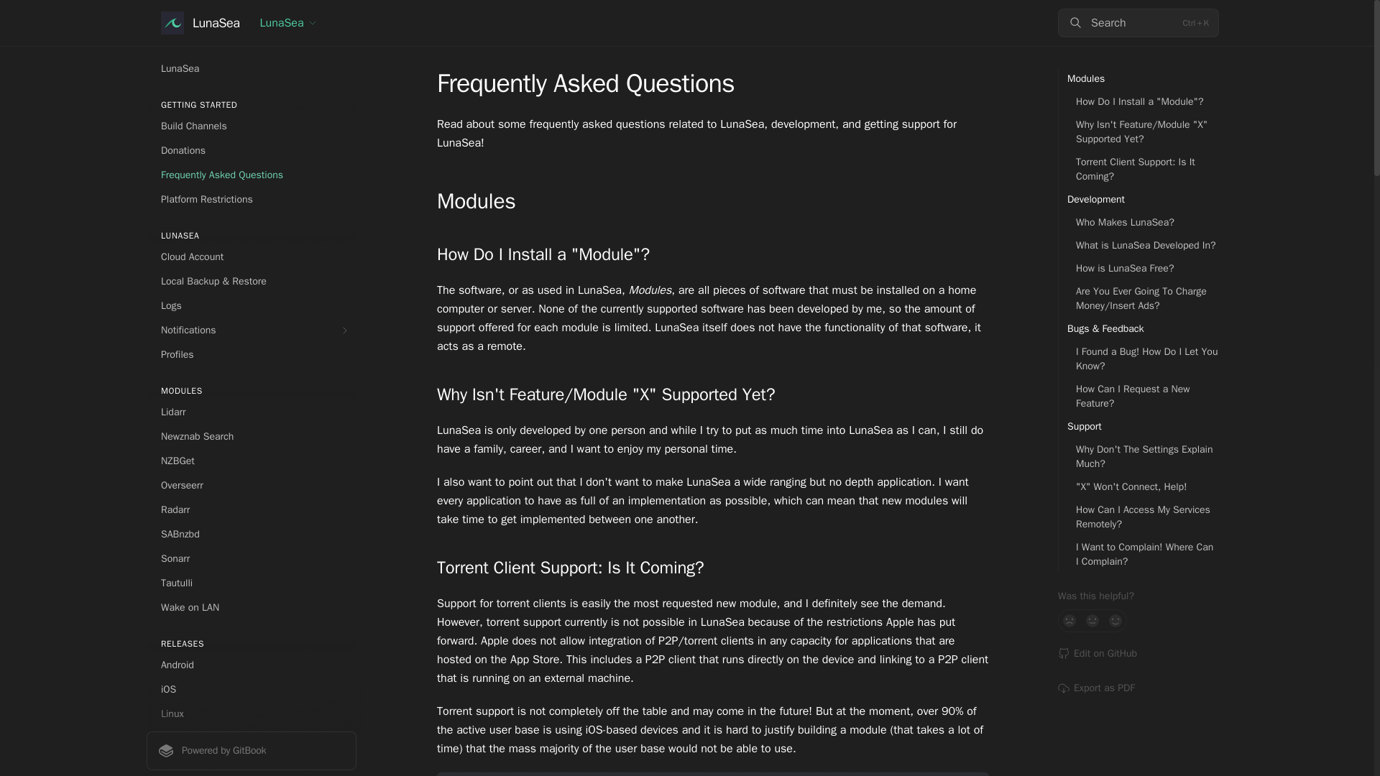  What do you see at coordinates (251, 69) in the screenshot?
I see `LunaSea` at bounding box center [251, 69].